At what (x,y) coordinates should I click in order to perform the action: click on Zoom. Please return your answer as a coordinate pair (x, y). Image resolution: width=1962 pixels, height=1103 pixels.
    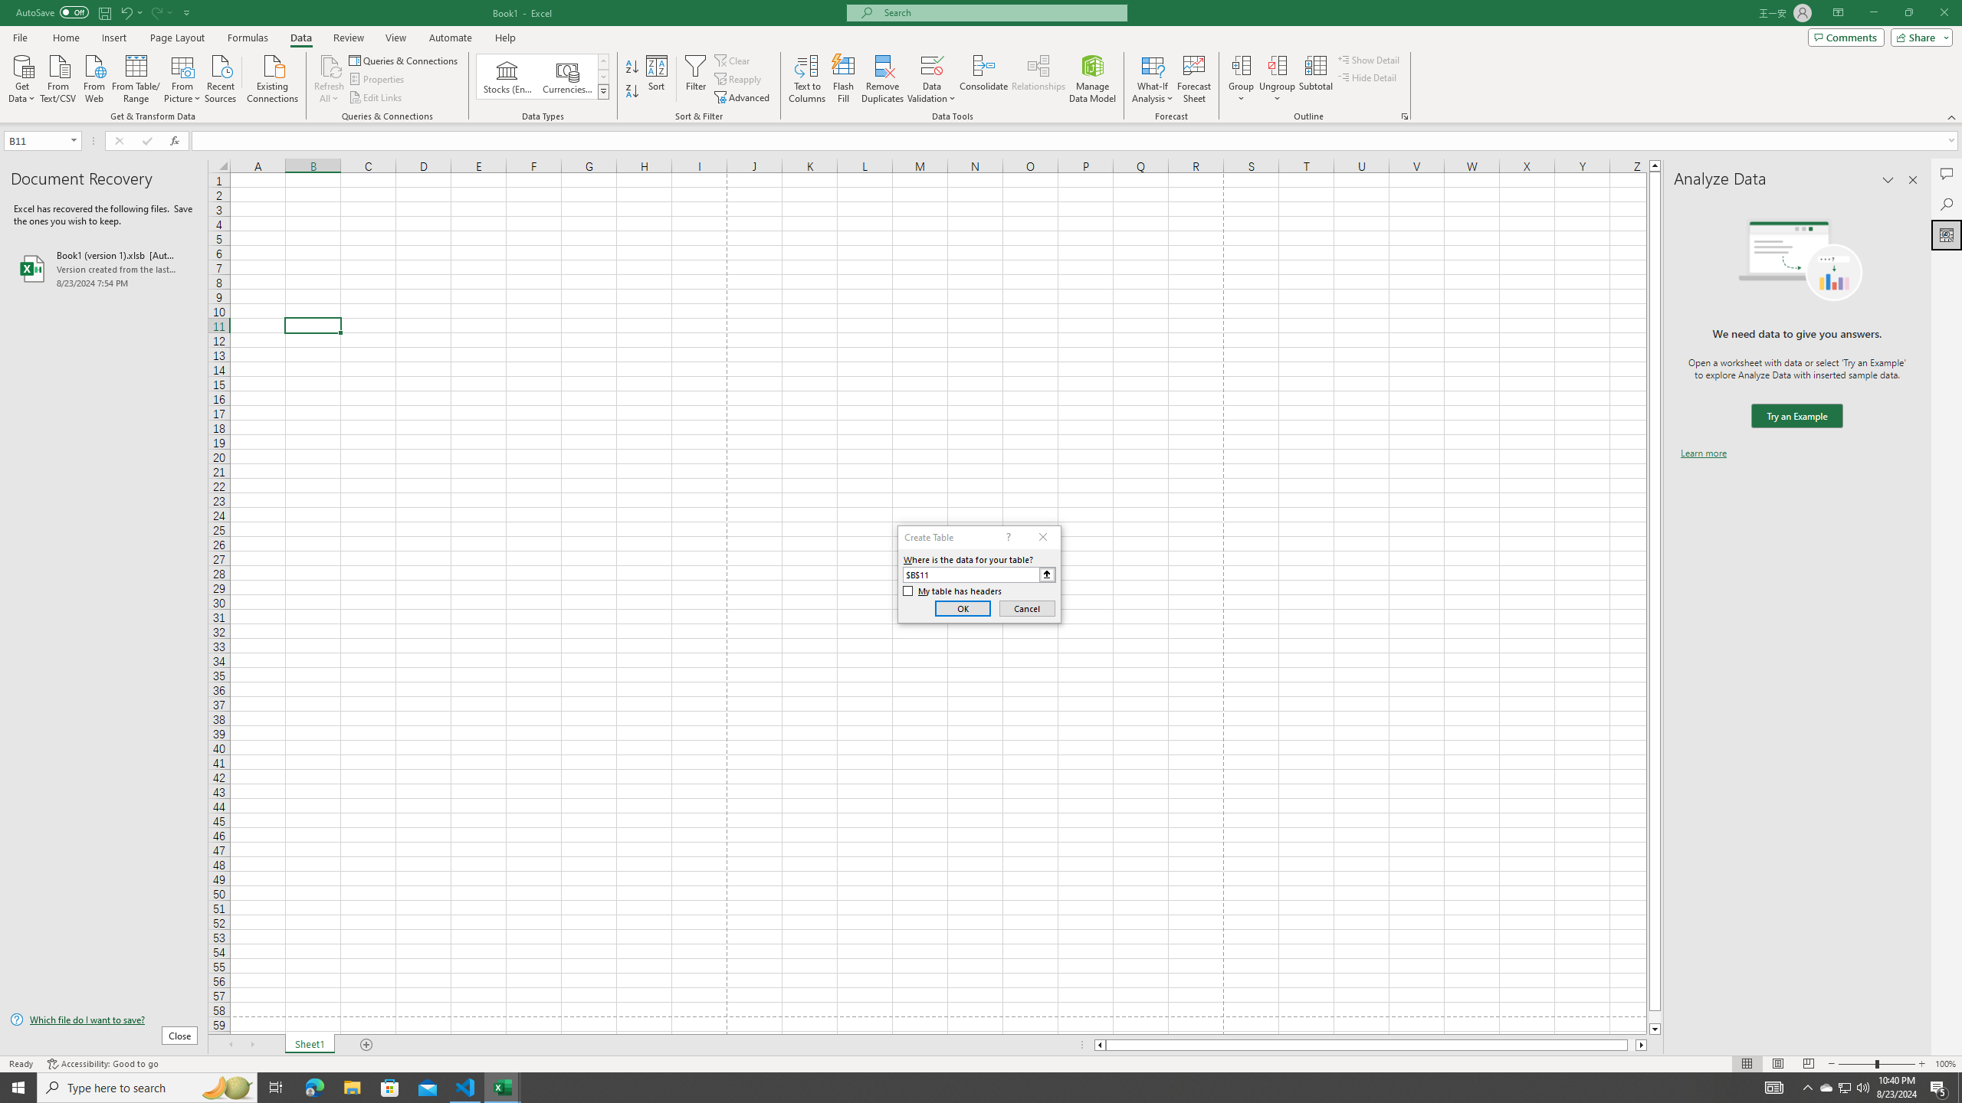
    Looking at the image, I should click on (1876, 1064).